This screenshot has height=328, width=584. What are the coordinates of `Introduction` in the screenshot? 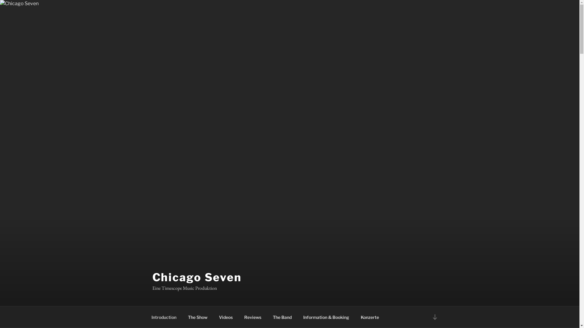 It's located at (164, 317).